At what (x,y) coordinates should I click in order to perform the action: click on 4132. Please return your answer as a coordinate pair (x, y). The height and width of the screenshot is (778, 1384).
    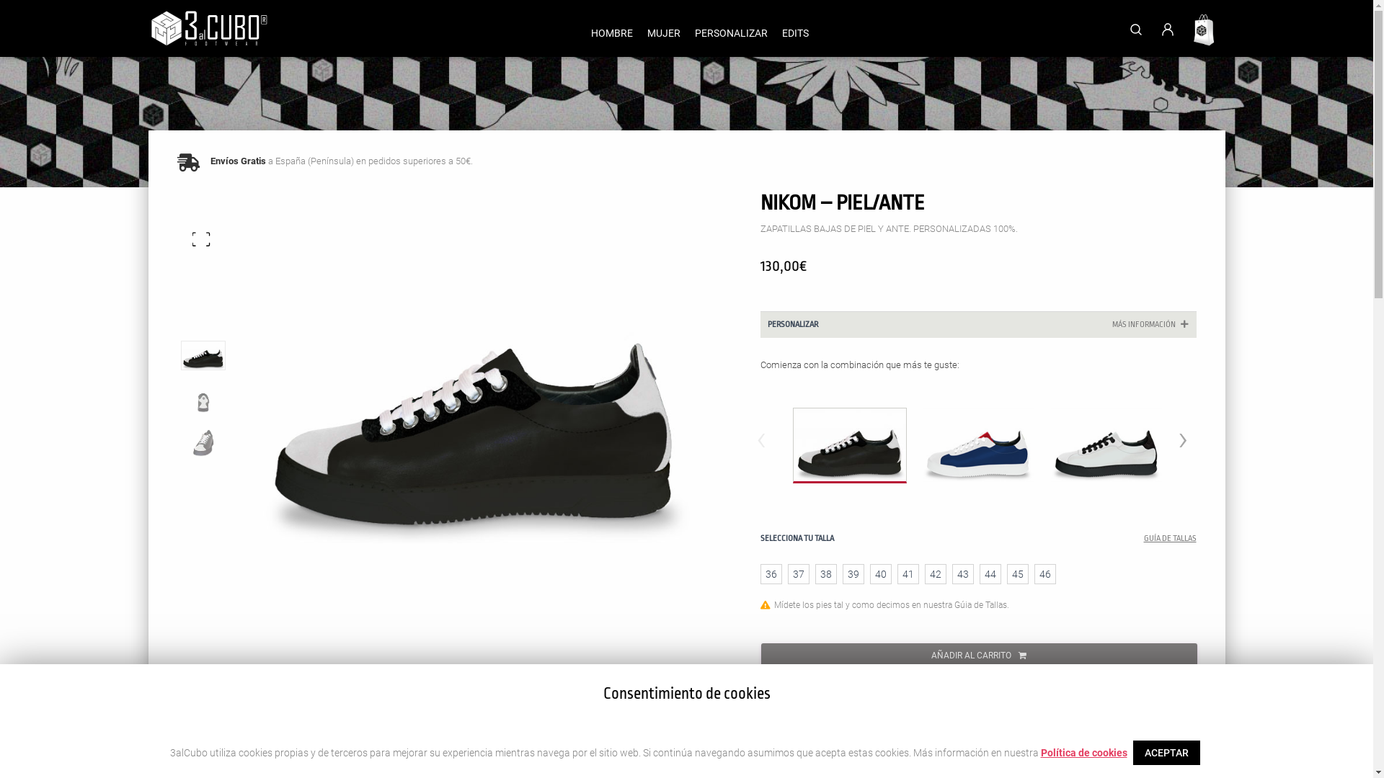
    Looking at the image, I should click on (218, 13).